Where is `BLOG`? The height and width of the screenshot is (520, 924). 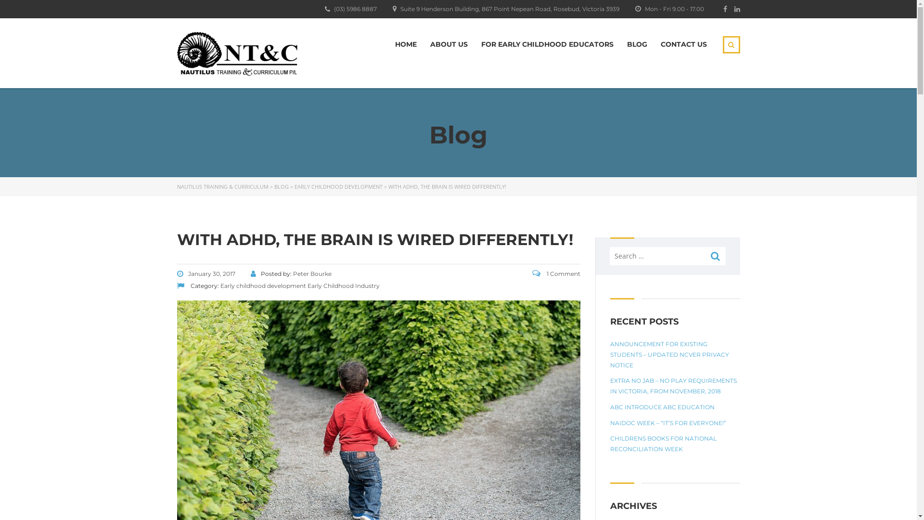 BLOG is located at coordinates (637, 44).